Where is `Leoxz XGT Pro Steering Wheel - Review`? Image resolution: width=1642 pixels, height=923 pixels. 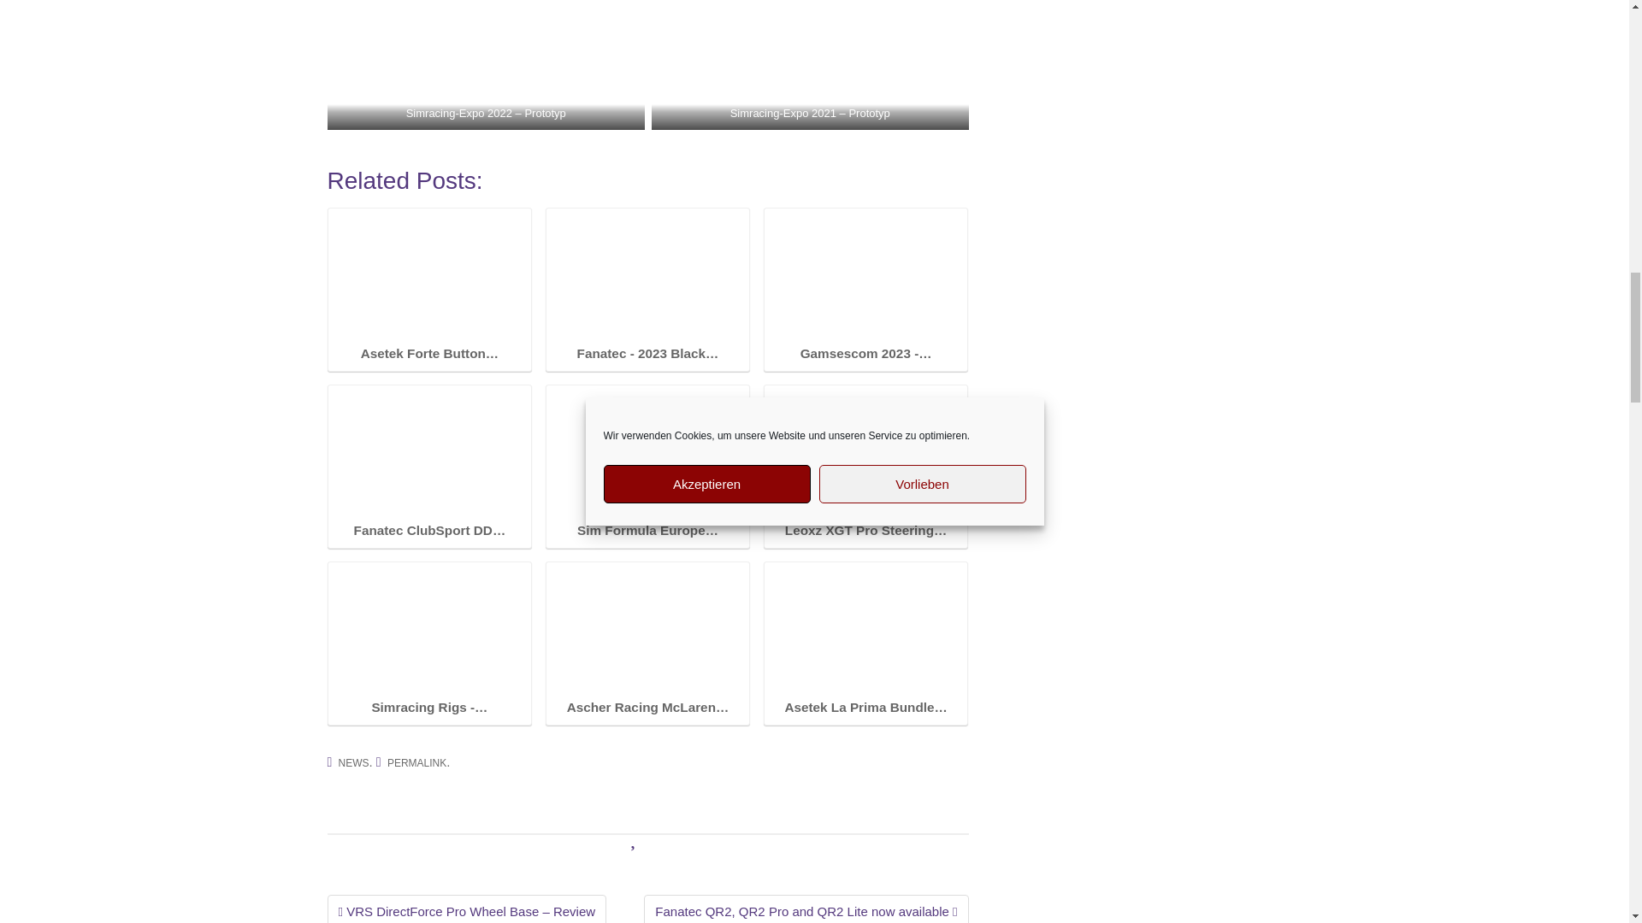
Leoxz XGT Pro Steering Wheel - Review is located at coordinates (866, 451).